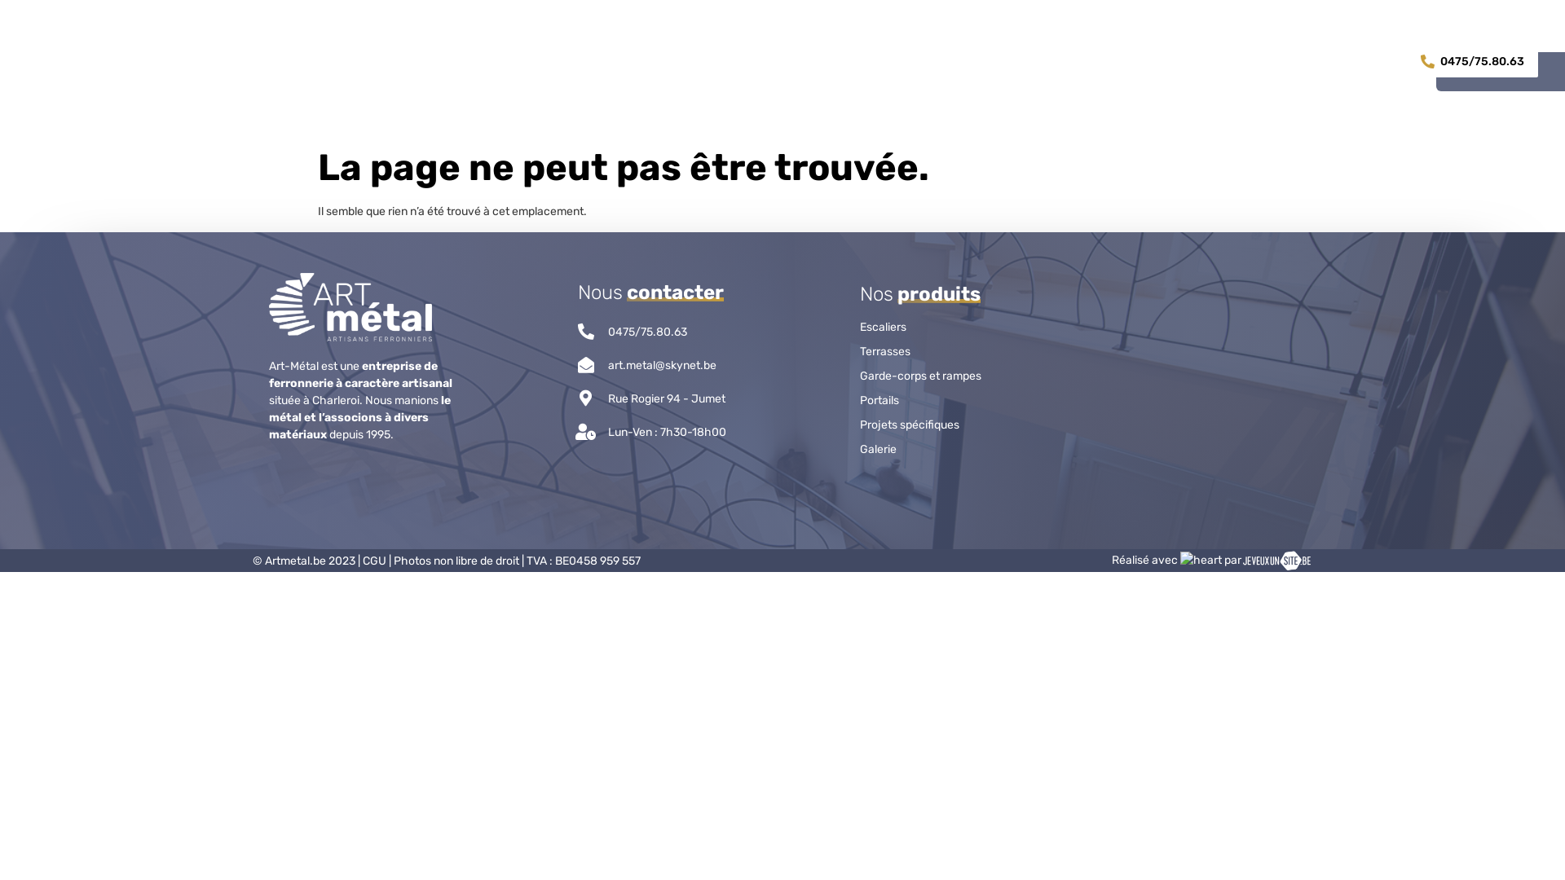 The width and height of the screenshot is (1565, 880). Describe the element at coordinates (937, 352) in the screenshot. I see `Terrasses` at that location.